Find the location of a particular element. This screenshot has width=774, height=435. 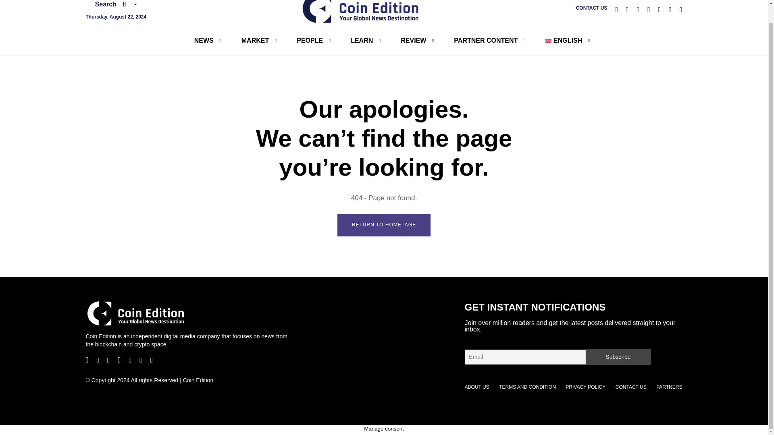

English is located at coordinates (564, 40).